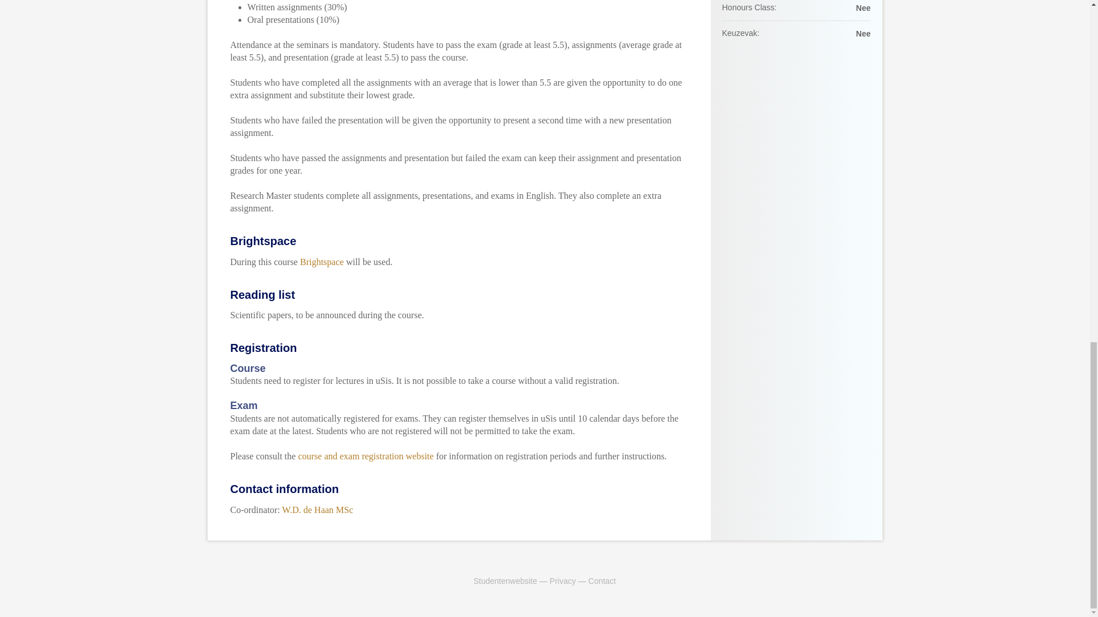  Describe the element at coordinates (317, 510) in the screenshot. I see `W.D. de Haan MSc` at that location.